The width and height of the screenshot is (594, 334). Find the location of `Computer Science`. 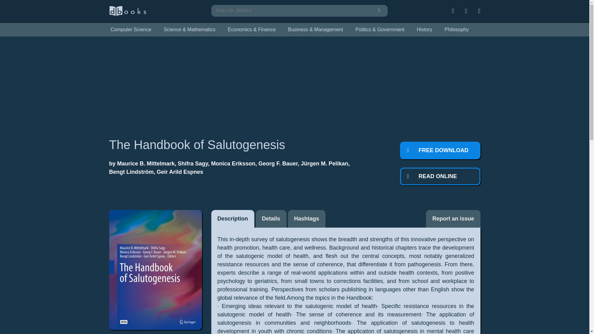

Computer Science is located at coordinates (131, 30).